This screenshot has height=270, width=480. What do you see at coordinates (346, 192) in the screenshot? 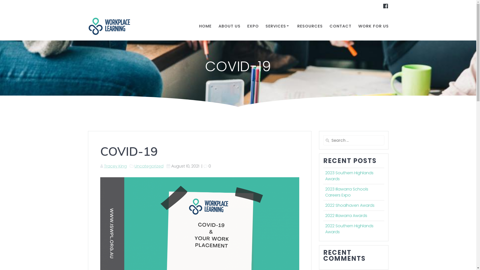
I see `2023 Illawarra Schools Careers Expo` at bounding box center [346, 192].